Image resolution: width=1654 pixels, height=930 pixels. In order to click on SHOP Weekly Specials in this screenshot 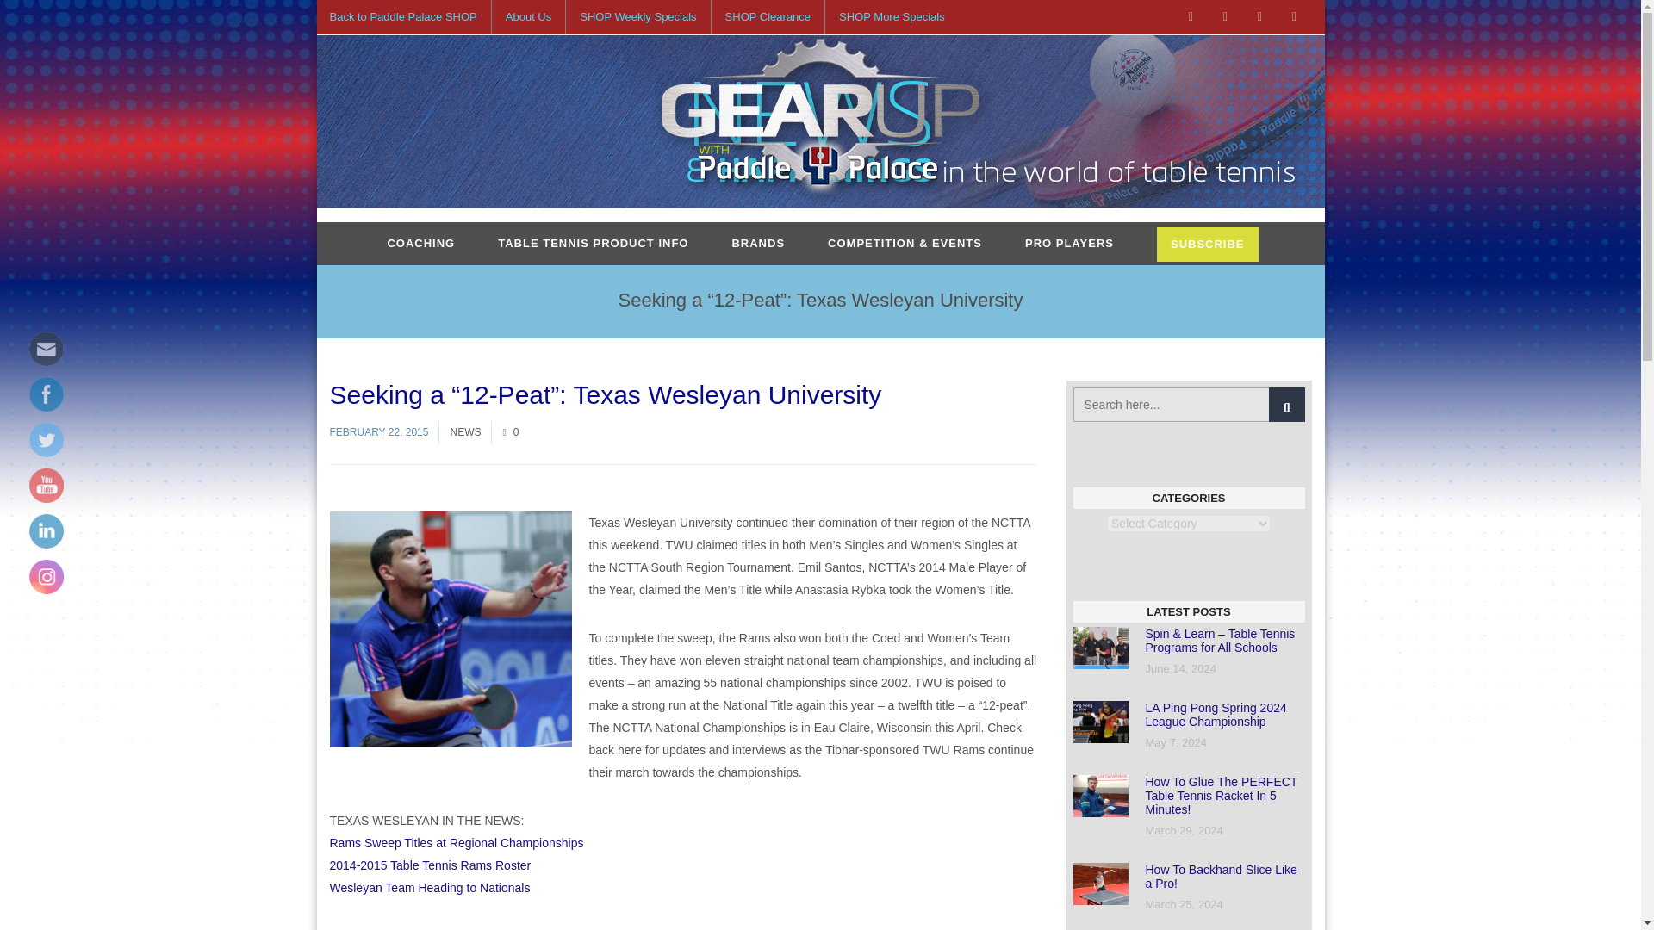, I will do `click(637, 17)`.